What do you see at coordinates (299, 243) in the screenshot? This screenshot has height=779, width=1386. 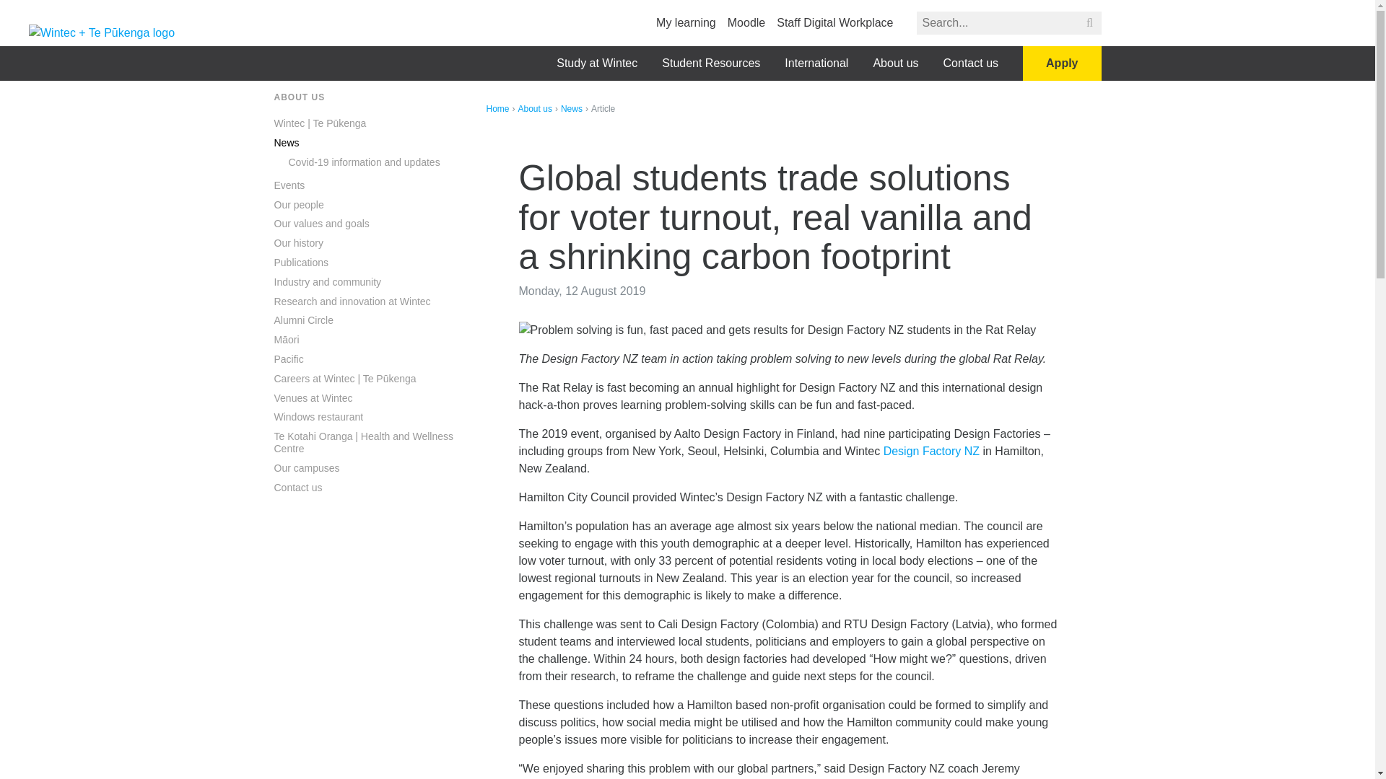 I see `Our history` at bounding box center [299, 243].